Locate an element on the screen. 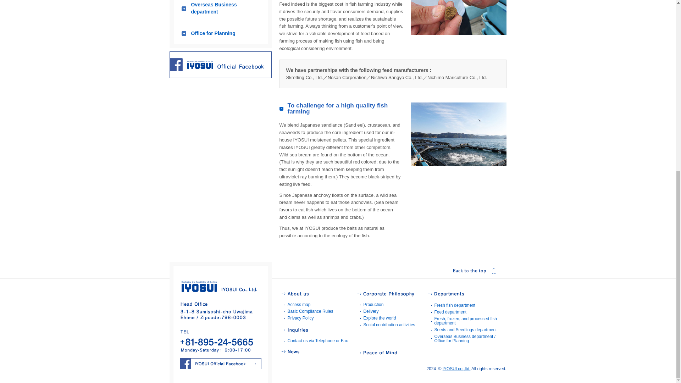 This screenshot has width=681, height=383. Delivery is located at coordinates (371, 311).